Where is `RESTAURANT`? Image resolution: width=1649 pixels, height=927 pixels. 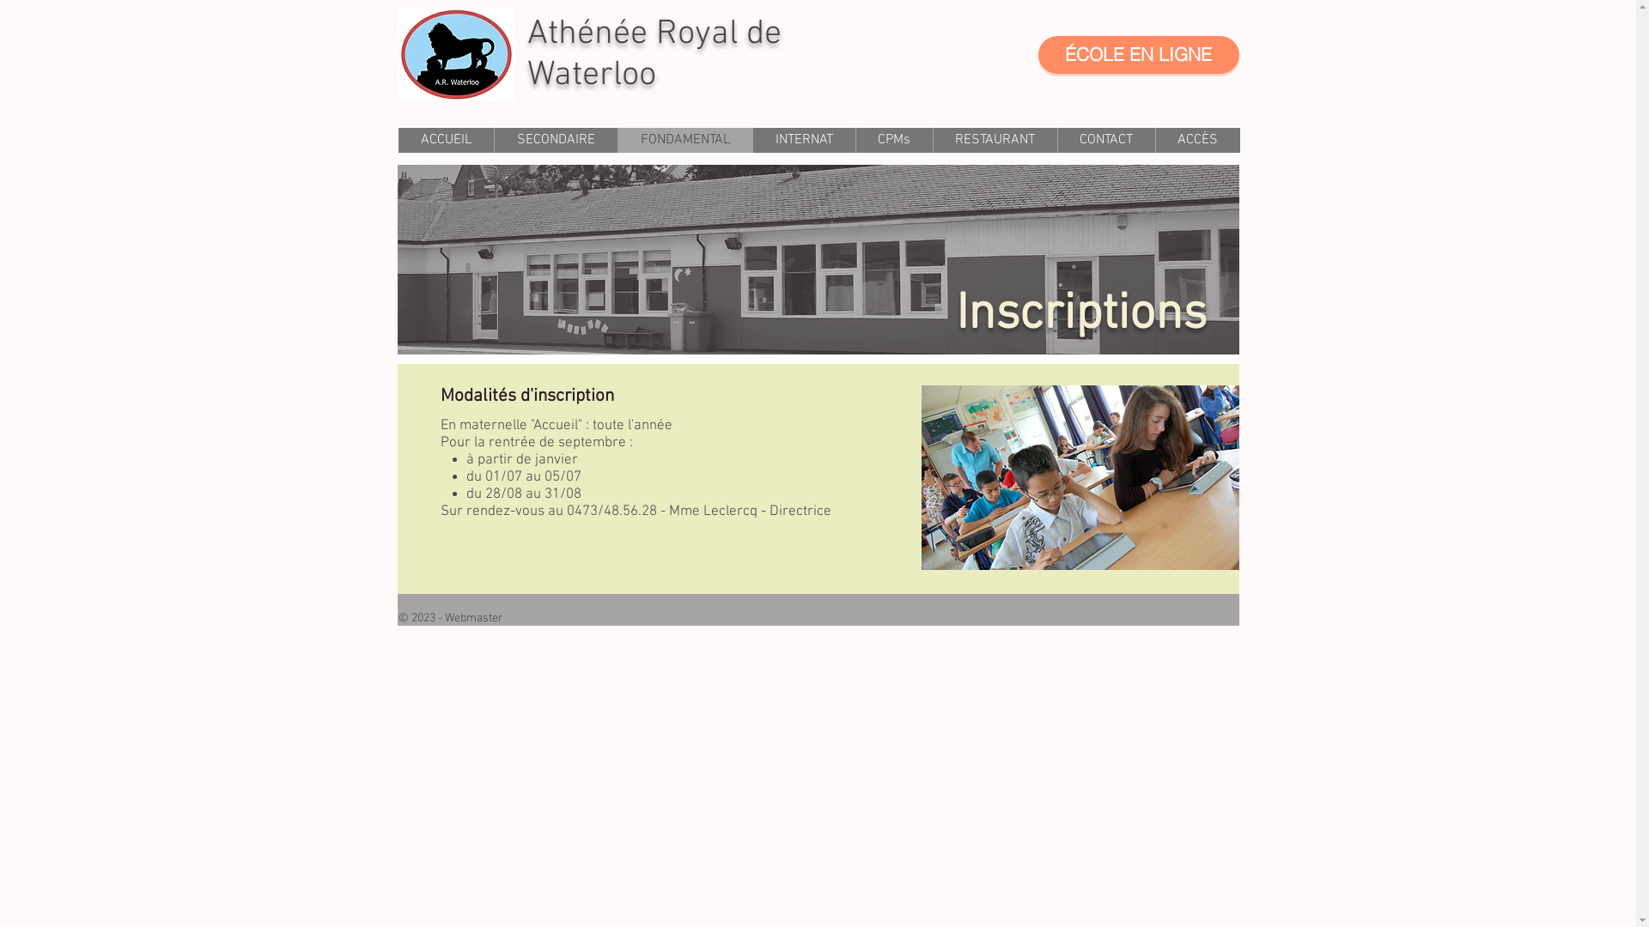 RESTAURANT is located at coordinates (995, 141).